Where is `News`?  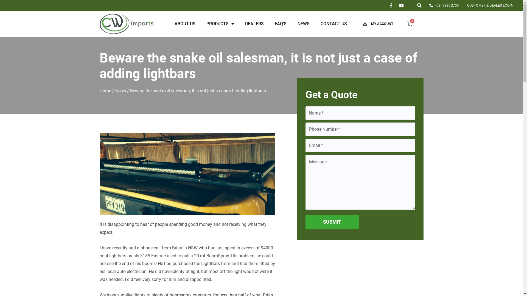
News is located at coordinates (121, 91).